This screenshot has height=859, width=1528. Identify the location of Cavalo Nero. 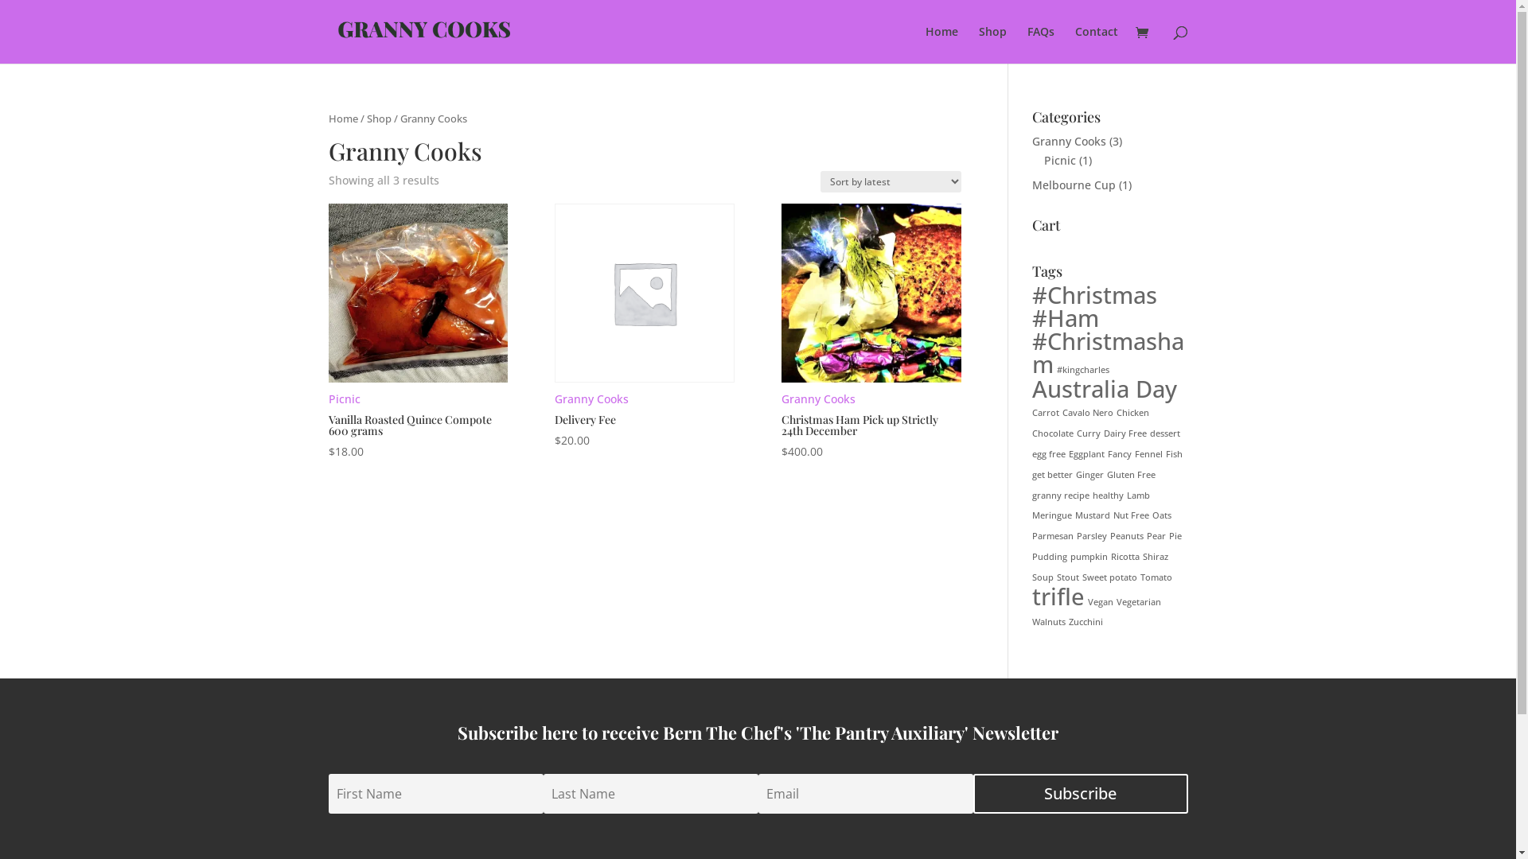
(1088, 413).